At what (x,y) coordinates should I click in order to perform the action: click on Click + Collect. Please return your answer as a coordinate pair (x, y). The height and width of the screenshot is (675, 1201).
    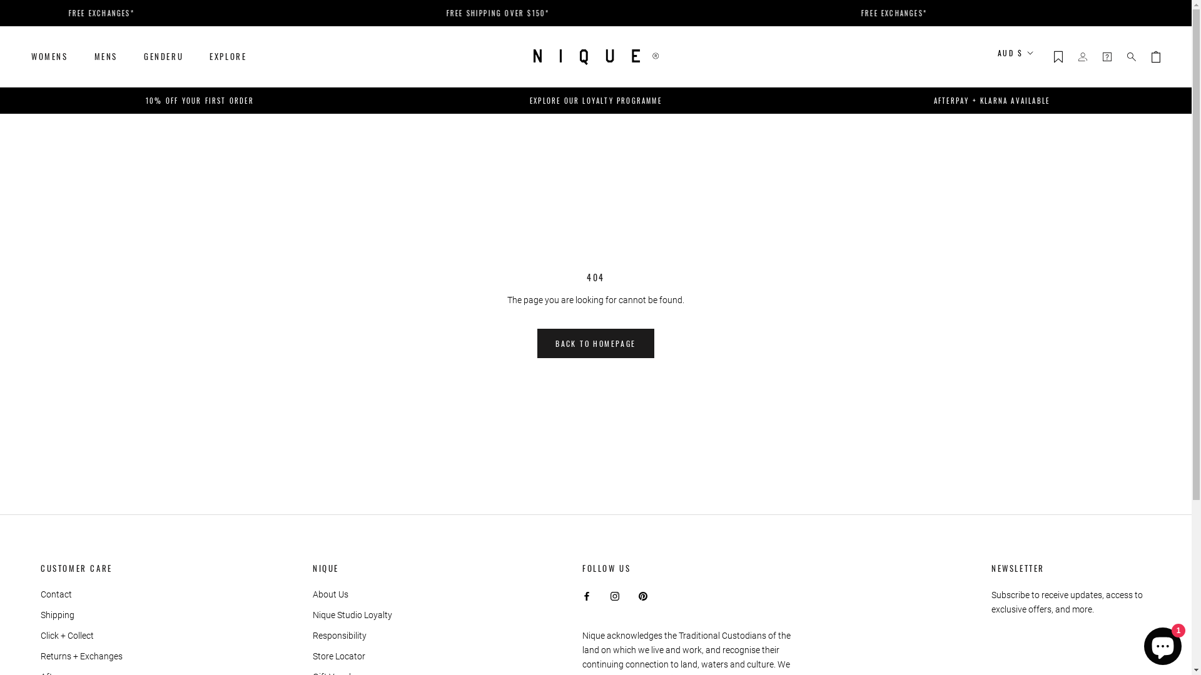
    Looking at the image, I should click on (81, 636).